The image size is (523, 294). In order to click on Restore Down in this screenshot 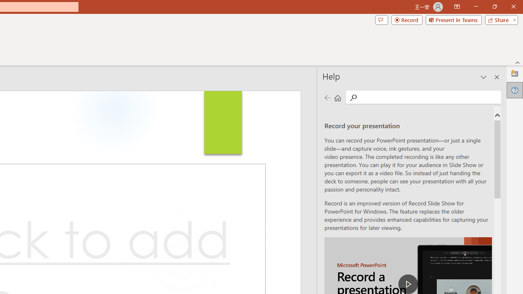, I will do `click(494, 7)`.